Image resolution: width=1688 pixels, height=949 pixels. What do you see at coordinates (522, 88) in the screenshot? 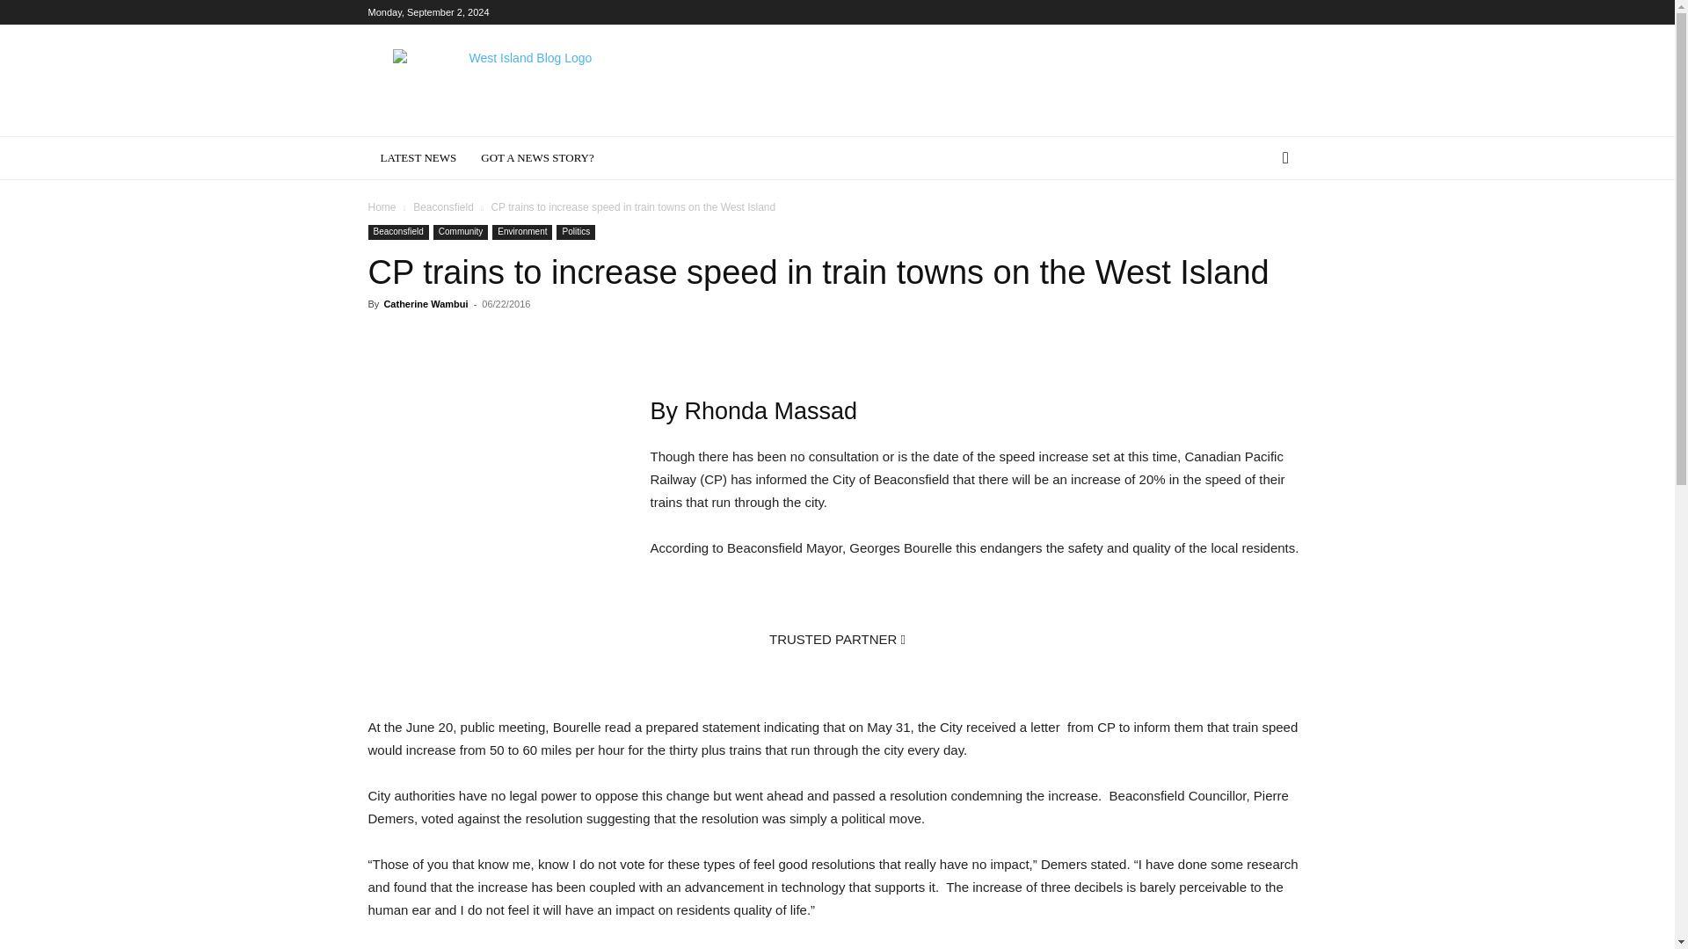
I see `West Island Blog` at bounding box center [522, 88].